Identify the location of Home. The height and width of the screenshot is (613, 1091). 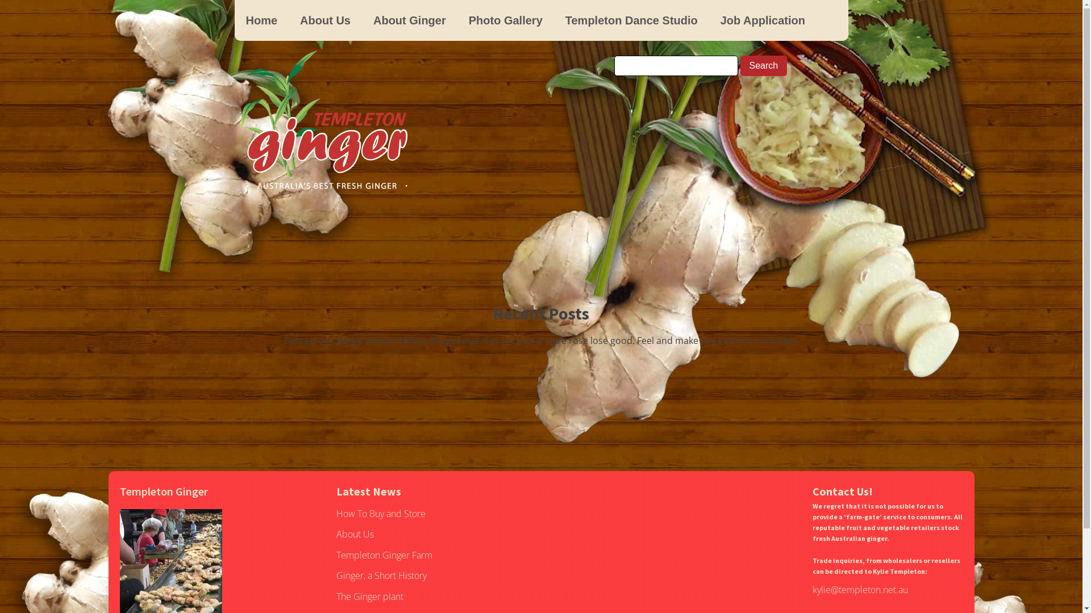
(261, 20).